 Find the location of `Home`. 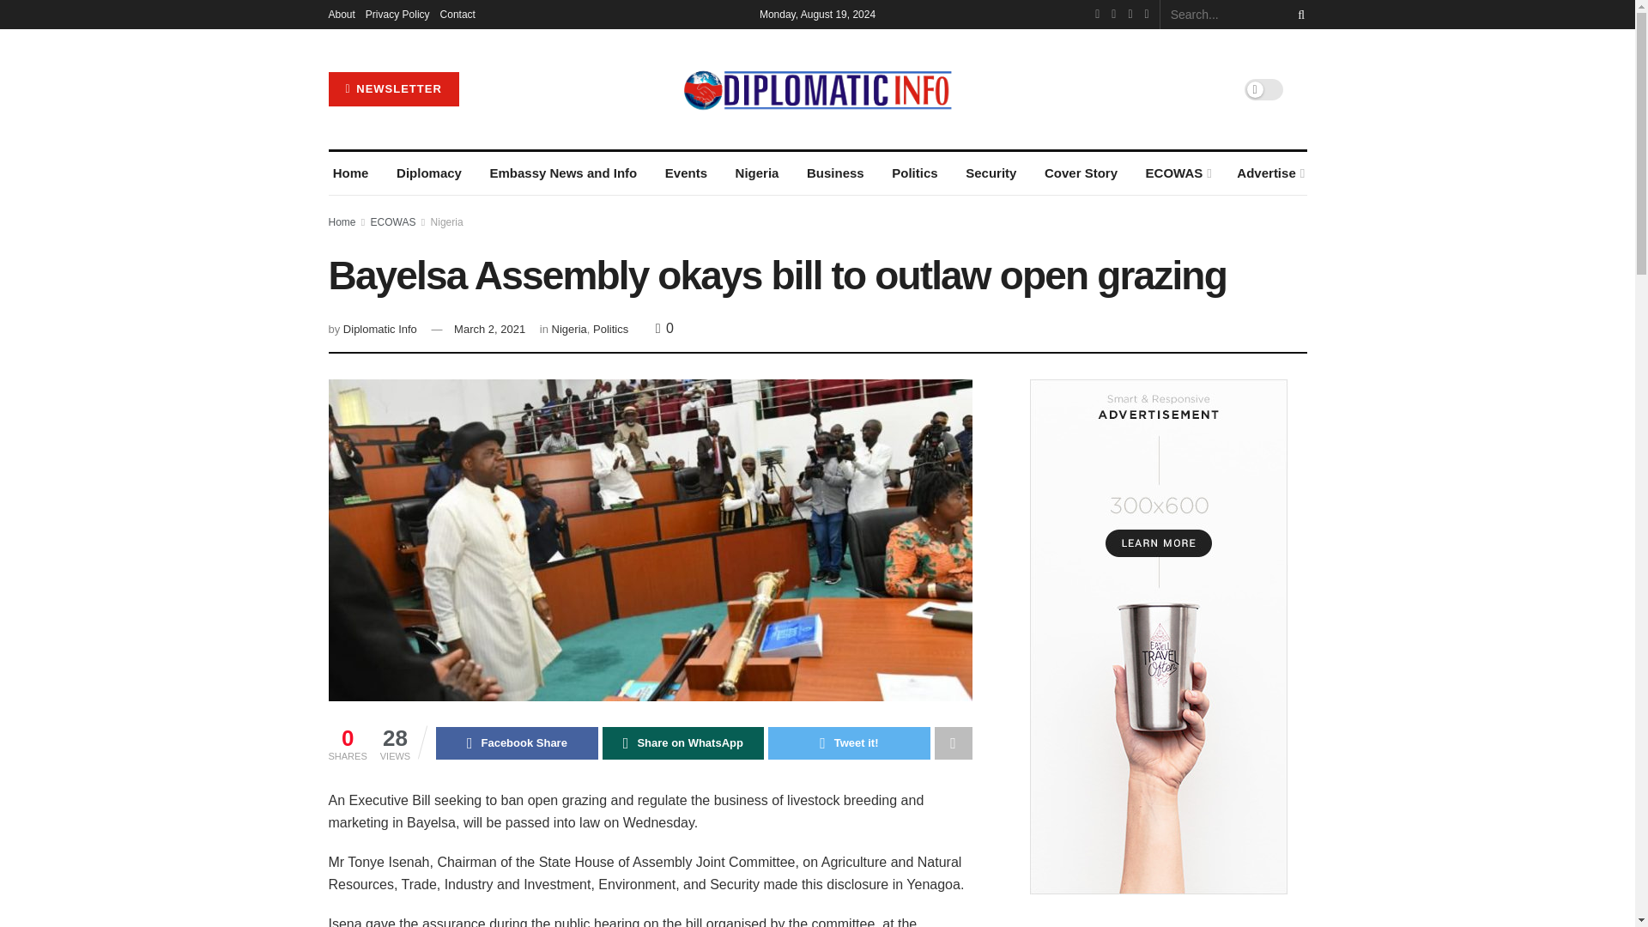

Home is located at coordinates (350, 173).